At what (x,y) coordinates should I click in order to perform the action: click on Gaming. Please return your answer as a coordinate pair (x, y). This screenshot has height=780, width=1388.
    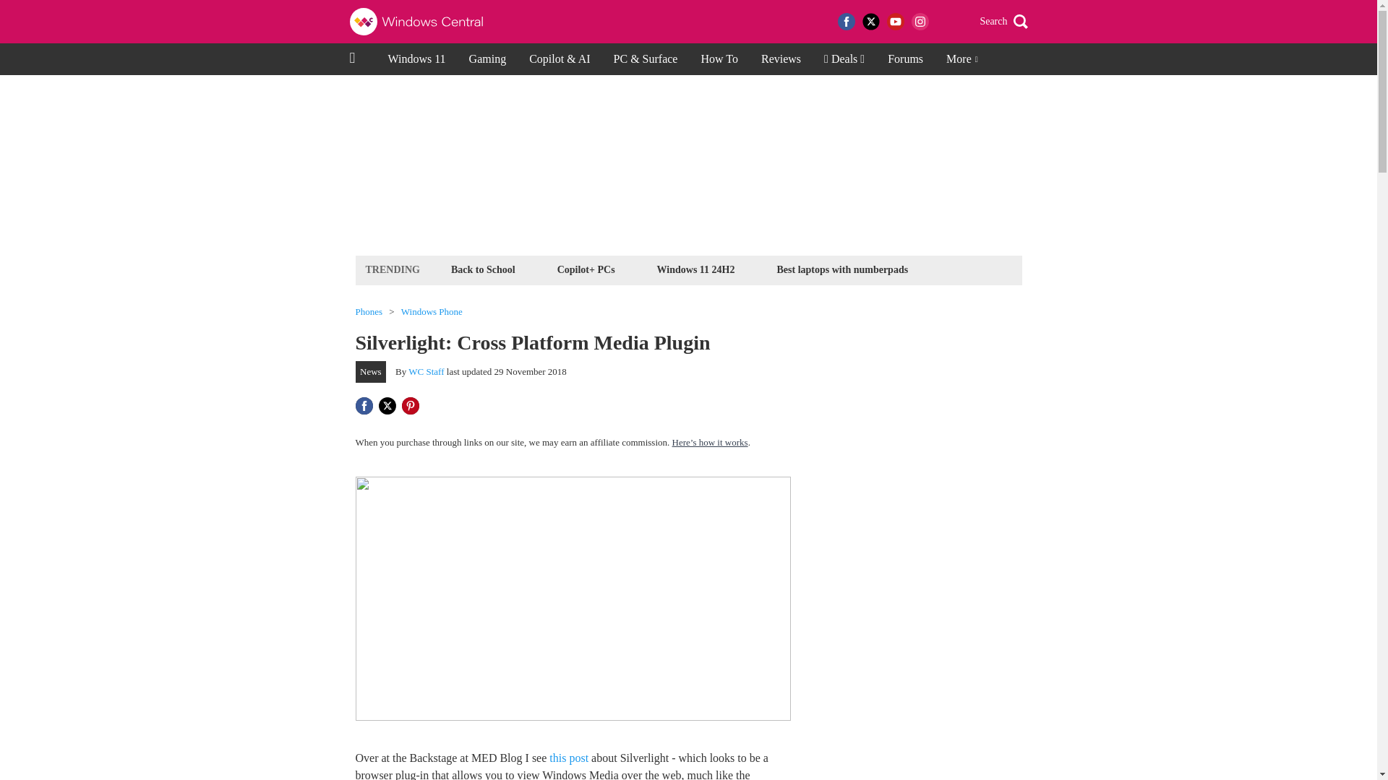
    Looking at the image, I should click on (487, 59).